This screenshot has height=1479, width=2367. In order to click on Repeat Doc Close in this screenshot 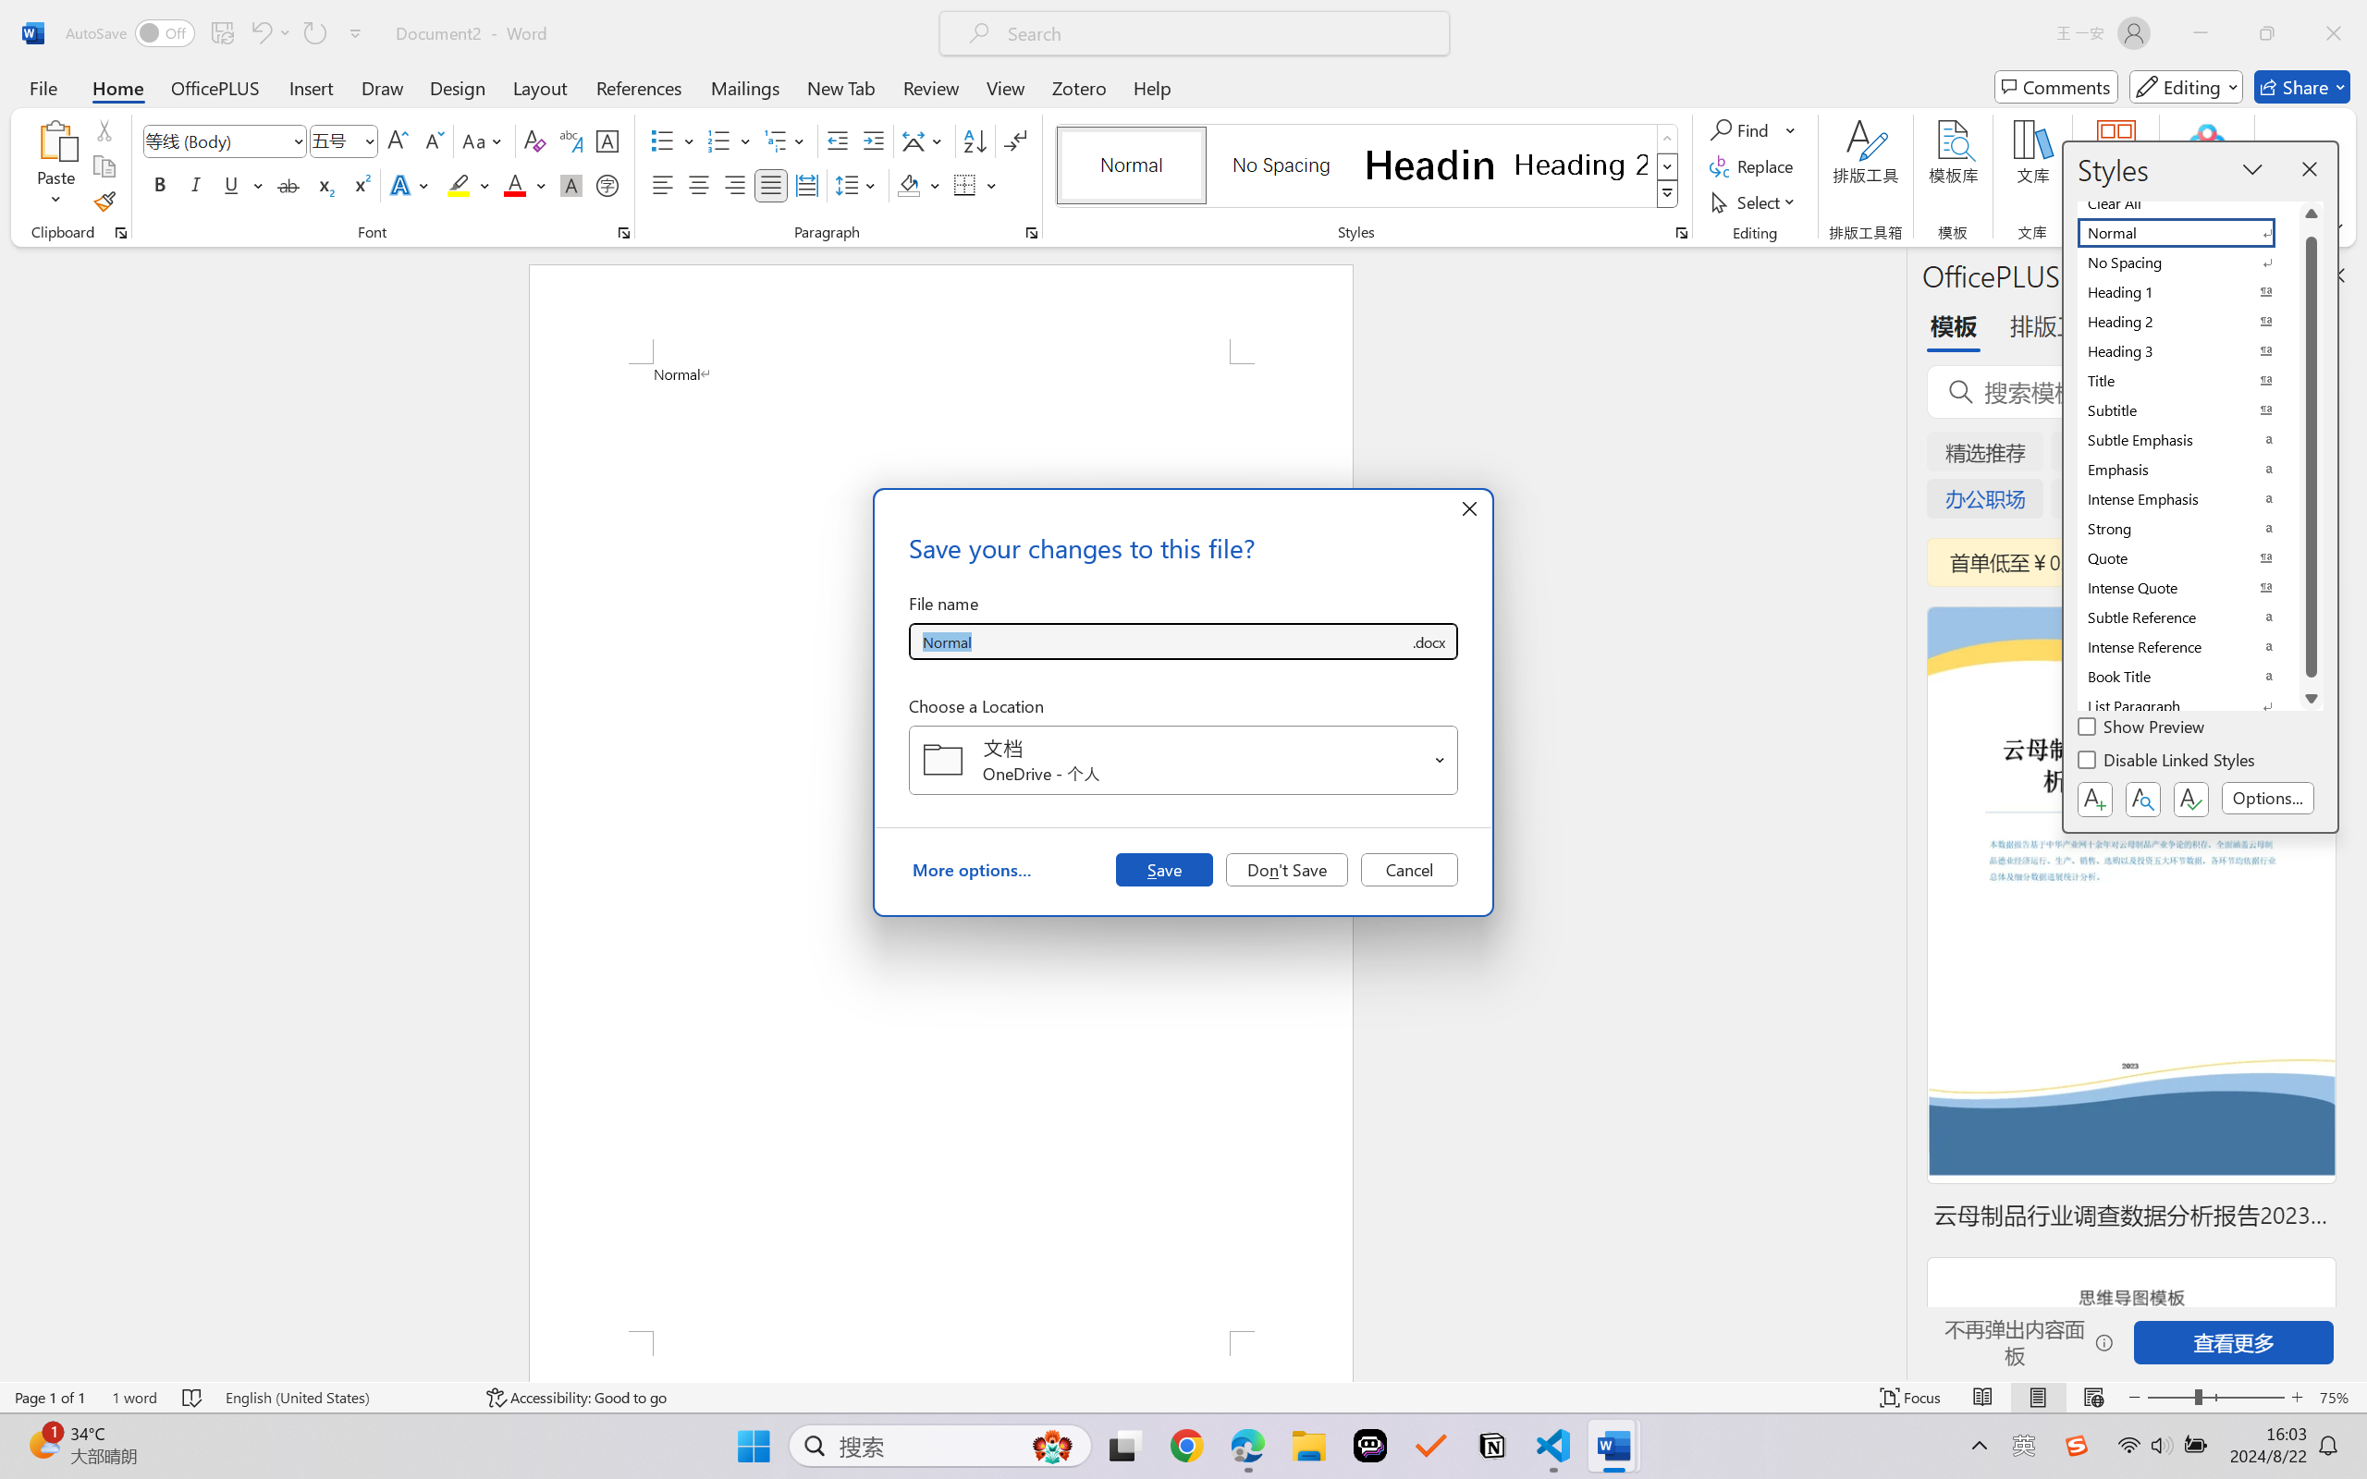, I will do `click(314, 33)`.